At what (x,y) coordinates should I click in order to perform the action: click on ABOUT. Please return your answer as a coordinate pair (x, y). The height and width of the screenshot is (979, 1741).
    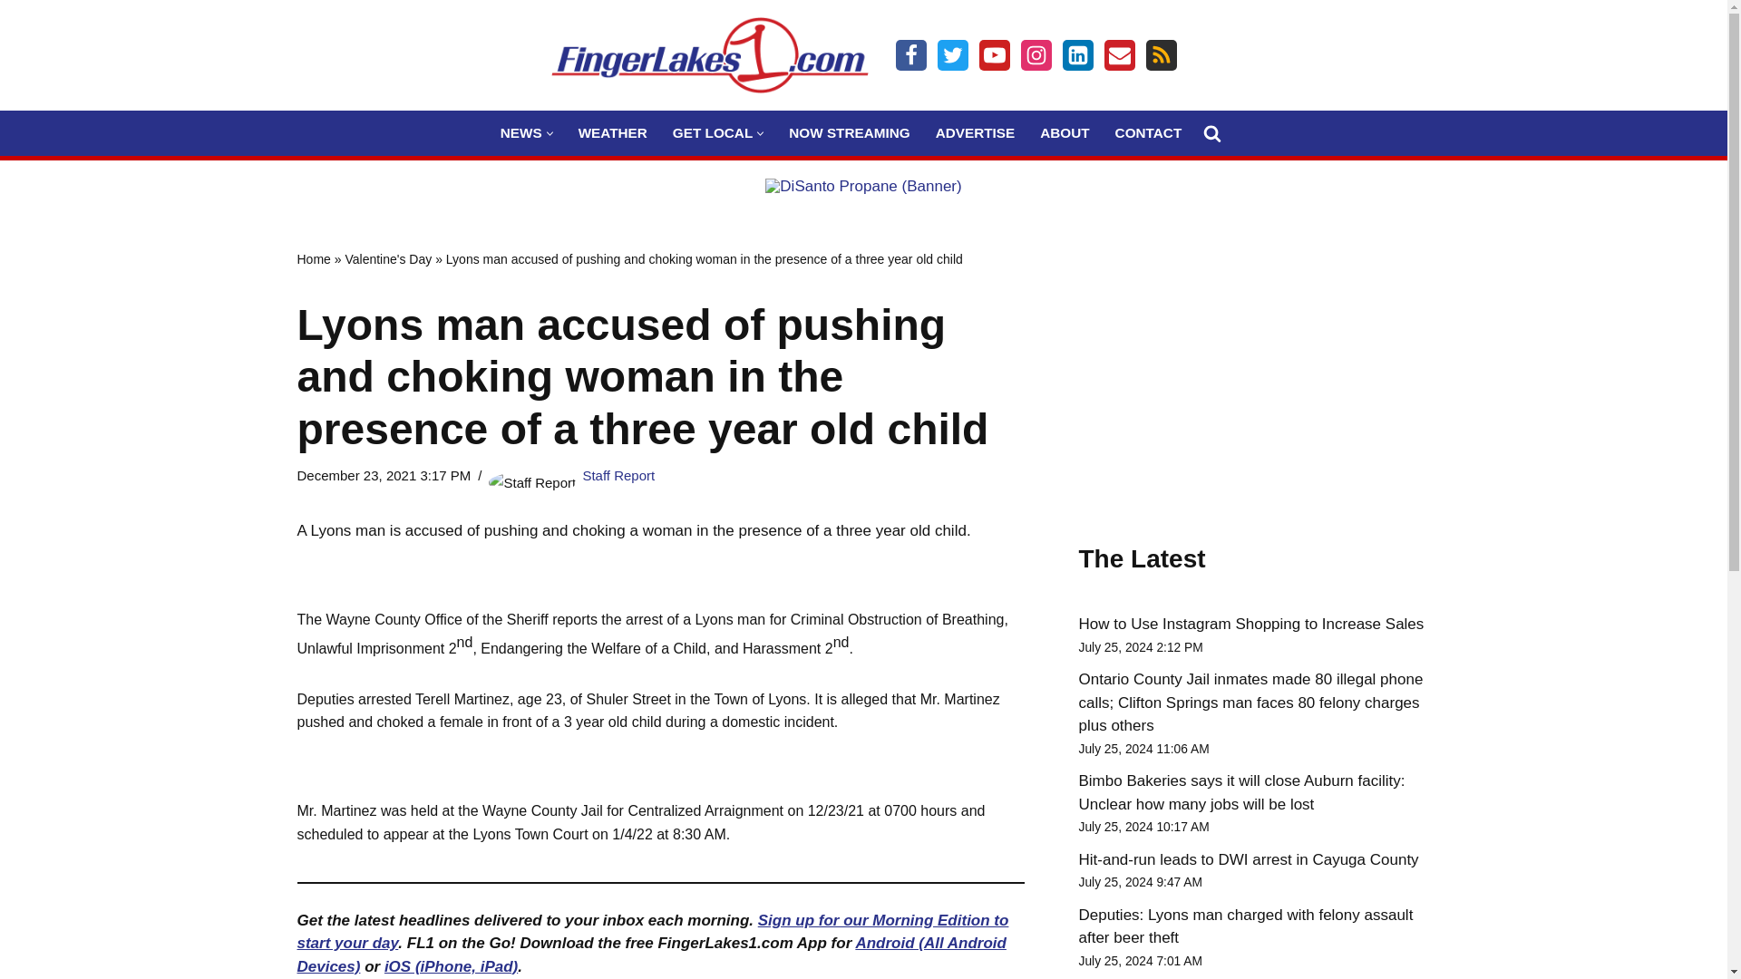
    Looking at the image, I should click on (1065, 132).